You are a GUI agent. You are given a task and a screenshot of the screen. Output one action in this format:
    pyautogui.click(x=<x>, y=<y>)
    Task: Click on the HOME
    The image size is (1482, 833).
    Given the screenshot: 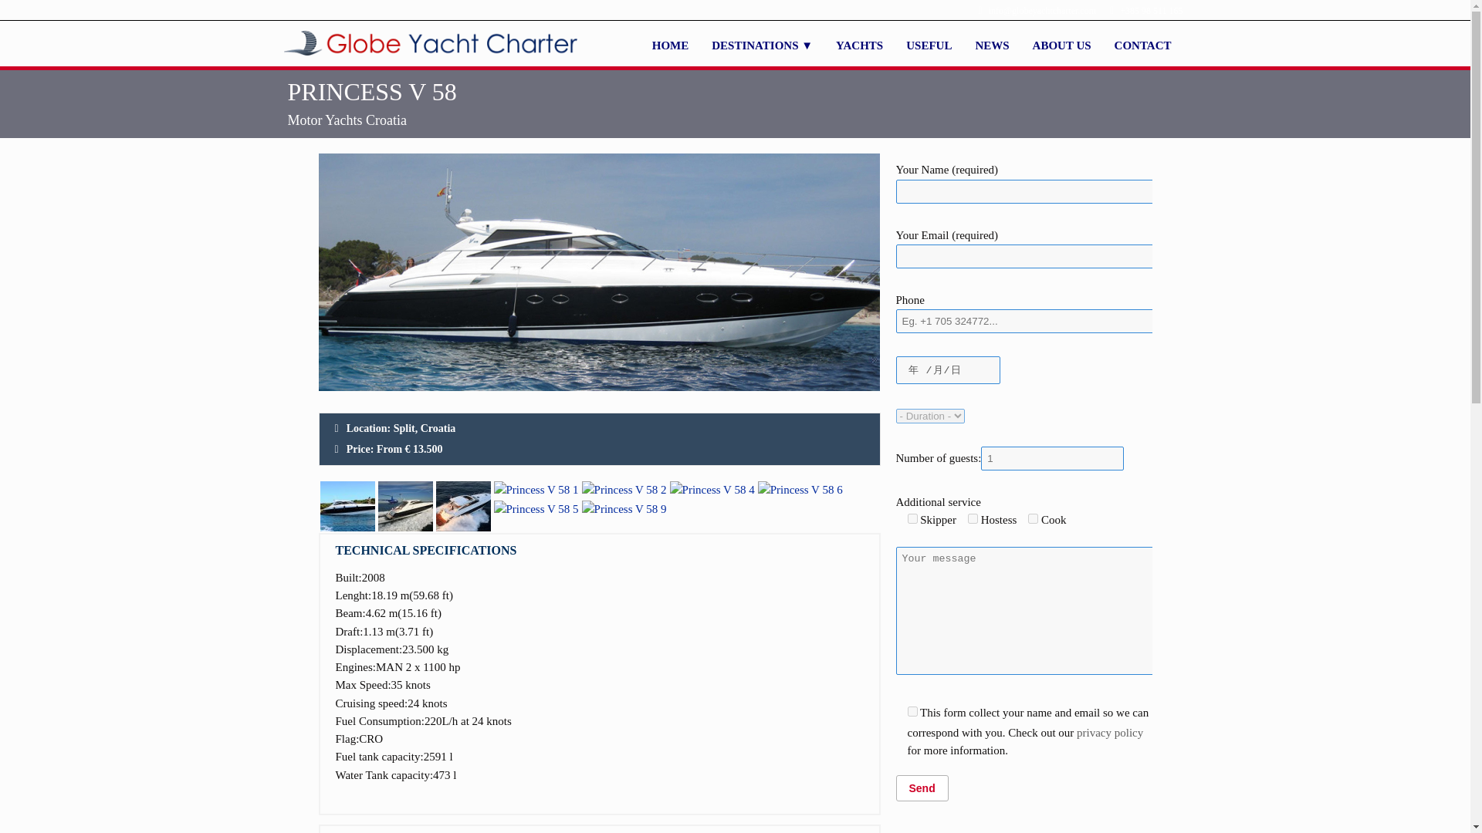 What is the action you would take?
    pyautogui.click(x=670, y=46)
    